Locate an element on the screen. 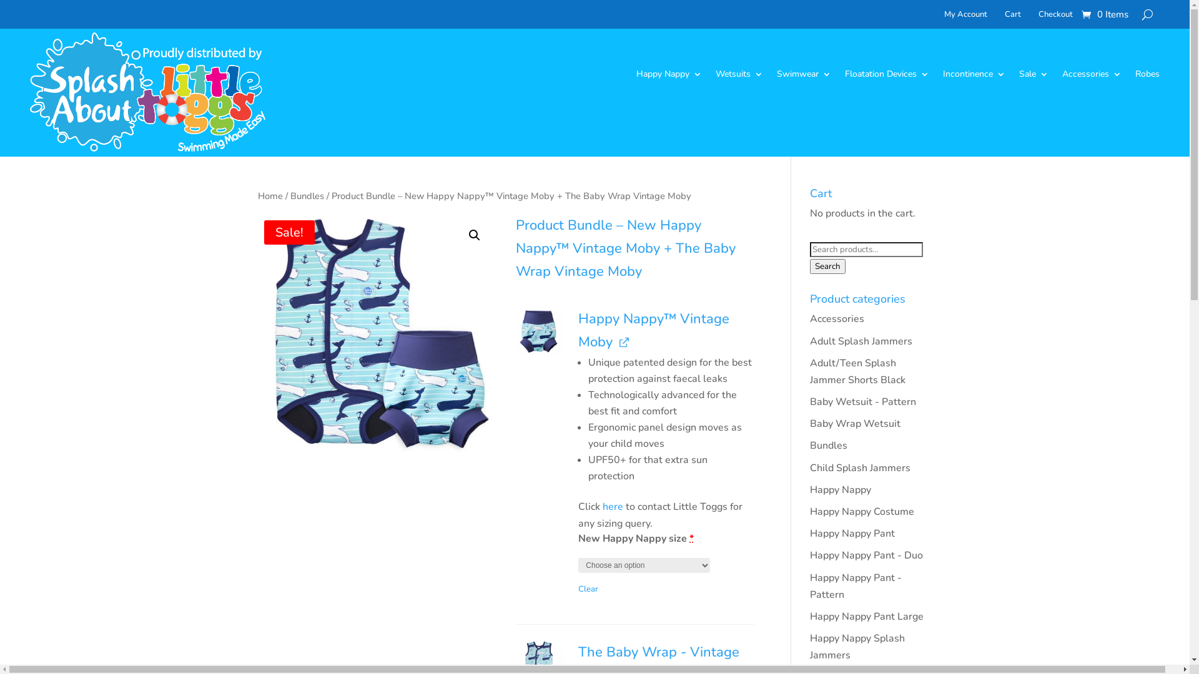 This screenshot has width=1199, height=674. Incontinence is located at coordinates (974, 77).